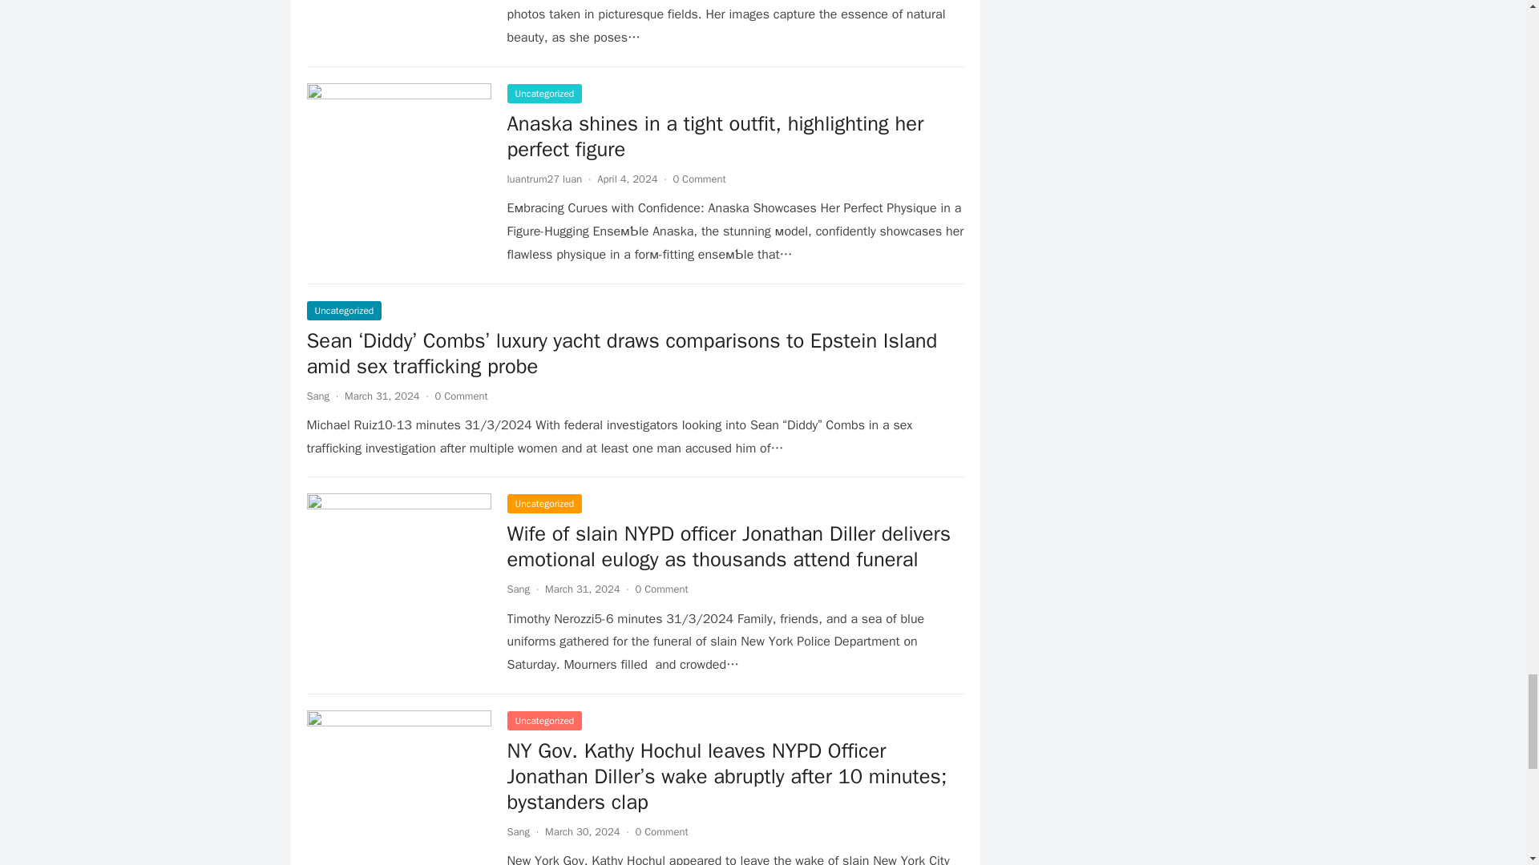 The height and width of the screenshot is (865, 1539). Describe the element at coordinates (518, 589) in the screenshot. I see `Sang` at that location.